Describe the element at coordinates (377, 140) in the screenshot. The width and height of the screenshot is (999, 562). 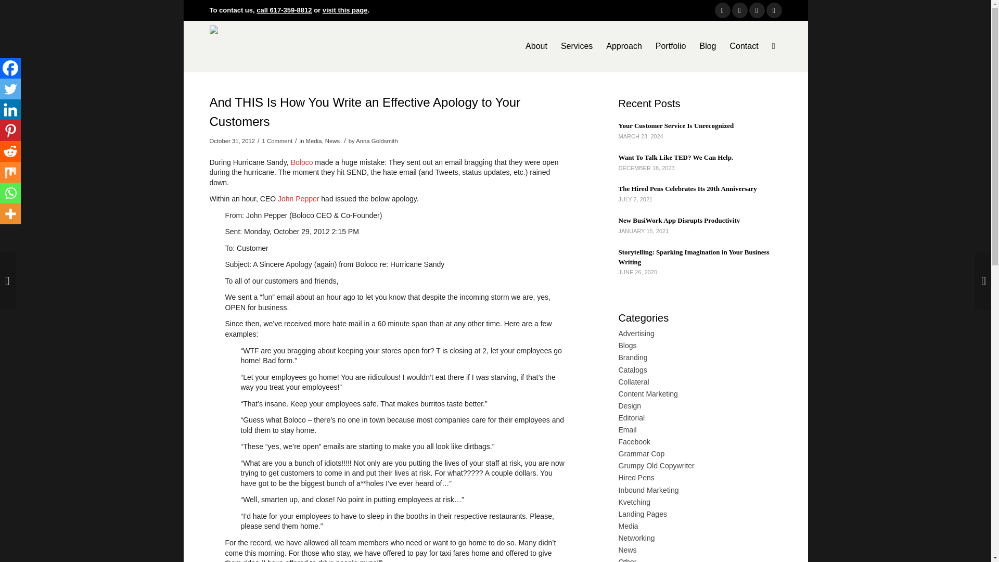
I see `Posts by Anna Goldsmith` at that location.